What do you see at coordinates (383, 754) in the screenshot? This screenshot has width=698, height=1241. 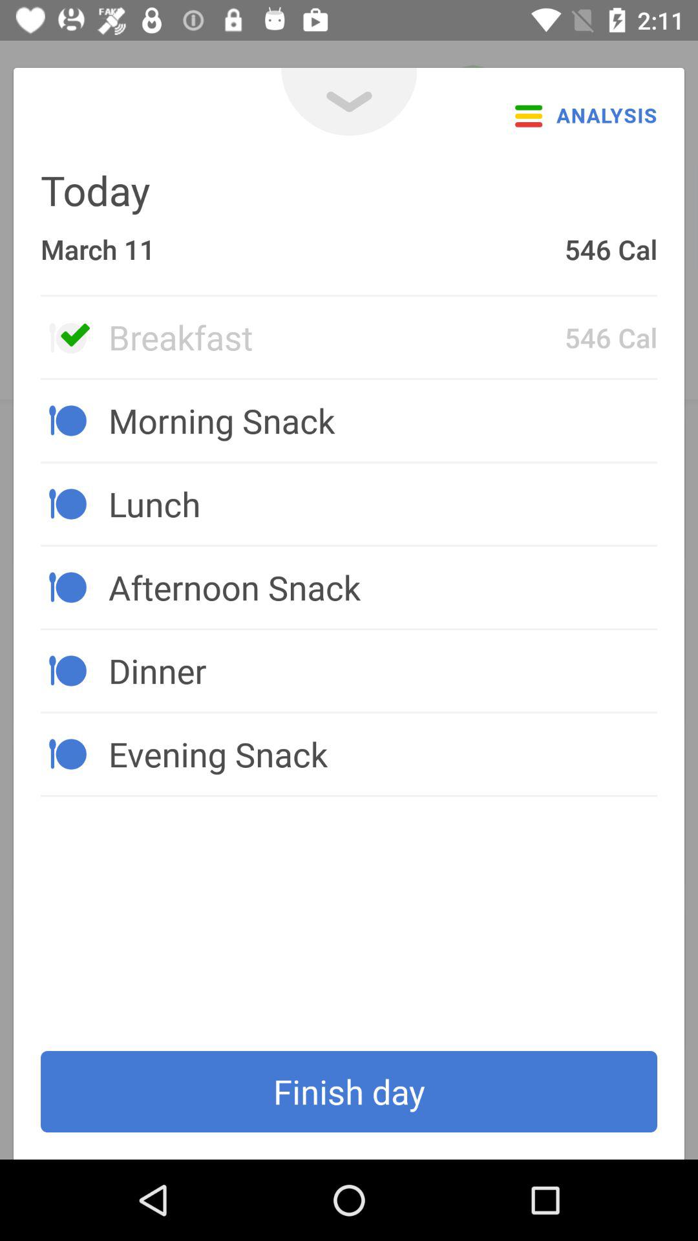 I see `press the evening snack icon` at bounding box center [383, 754].